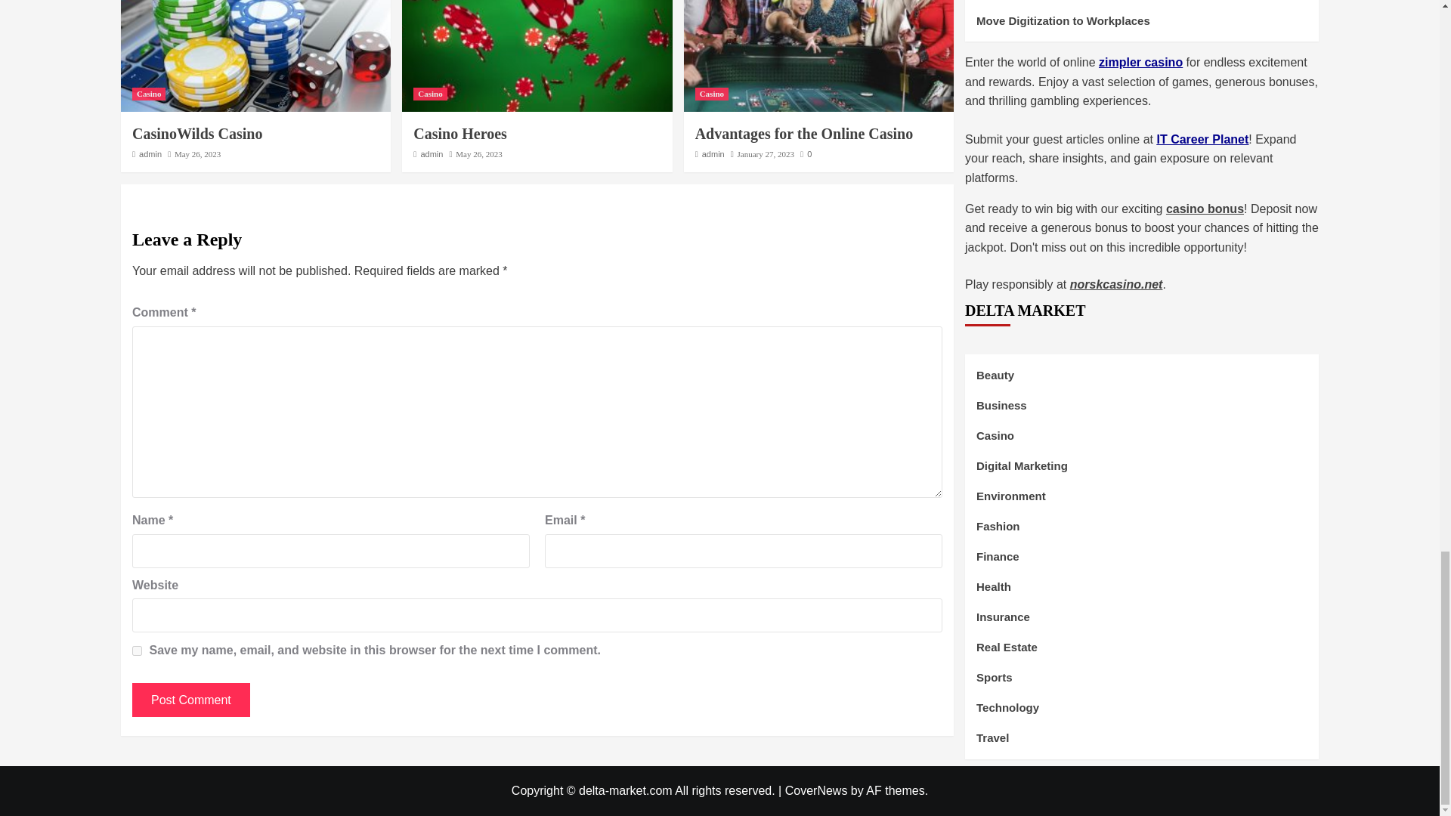 Image resolution: width=1451 pixels, height=816 pixels. I want to click on admin, so click(150, 153).